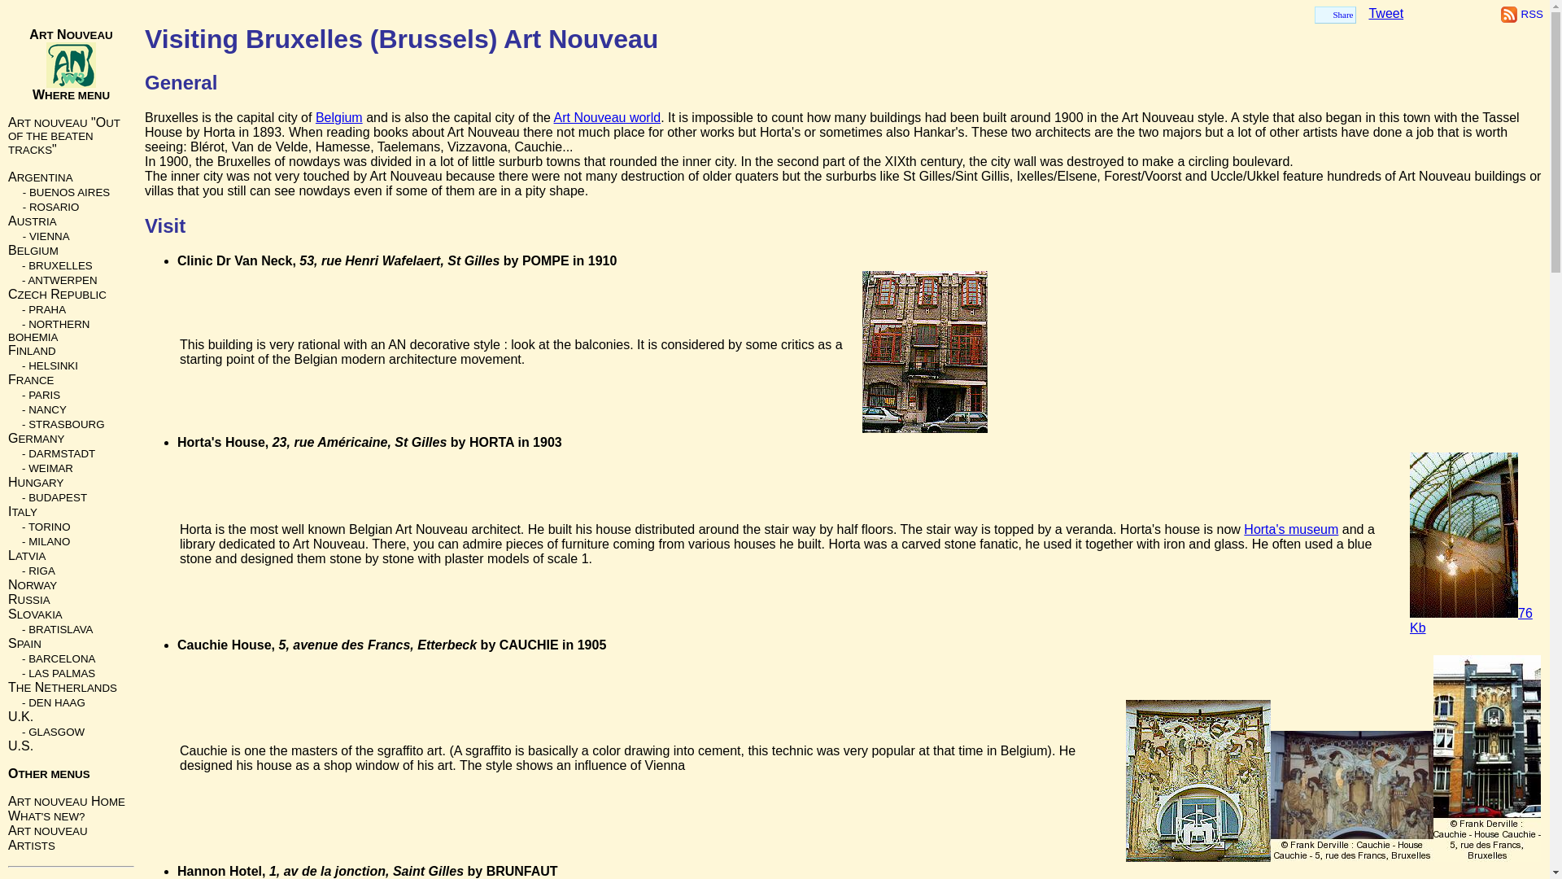 Image resolution: width=1562 pixels, height=879 pixels. Describe the element at coordinates (60, 265) in the screenshot. I see `BRUXELLES` at that location.